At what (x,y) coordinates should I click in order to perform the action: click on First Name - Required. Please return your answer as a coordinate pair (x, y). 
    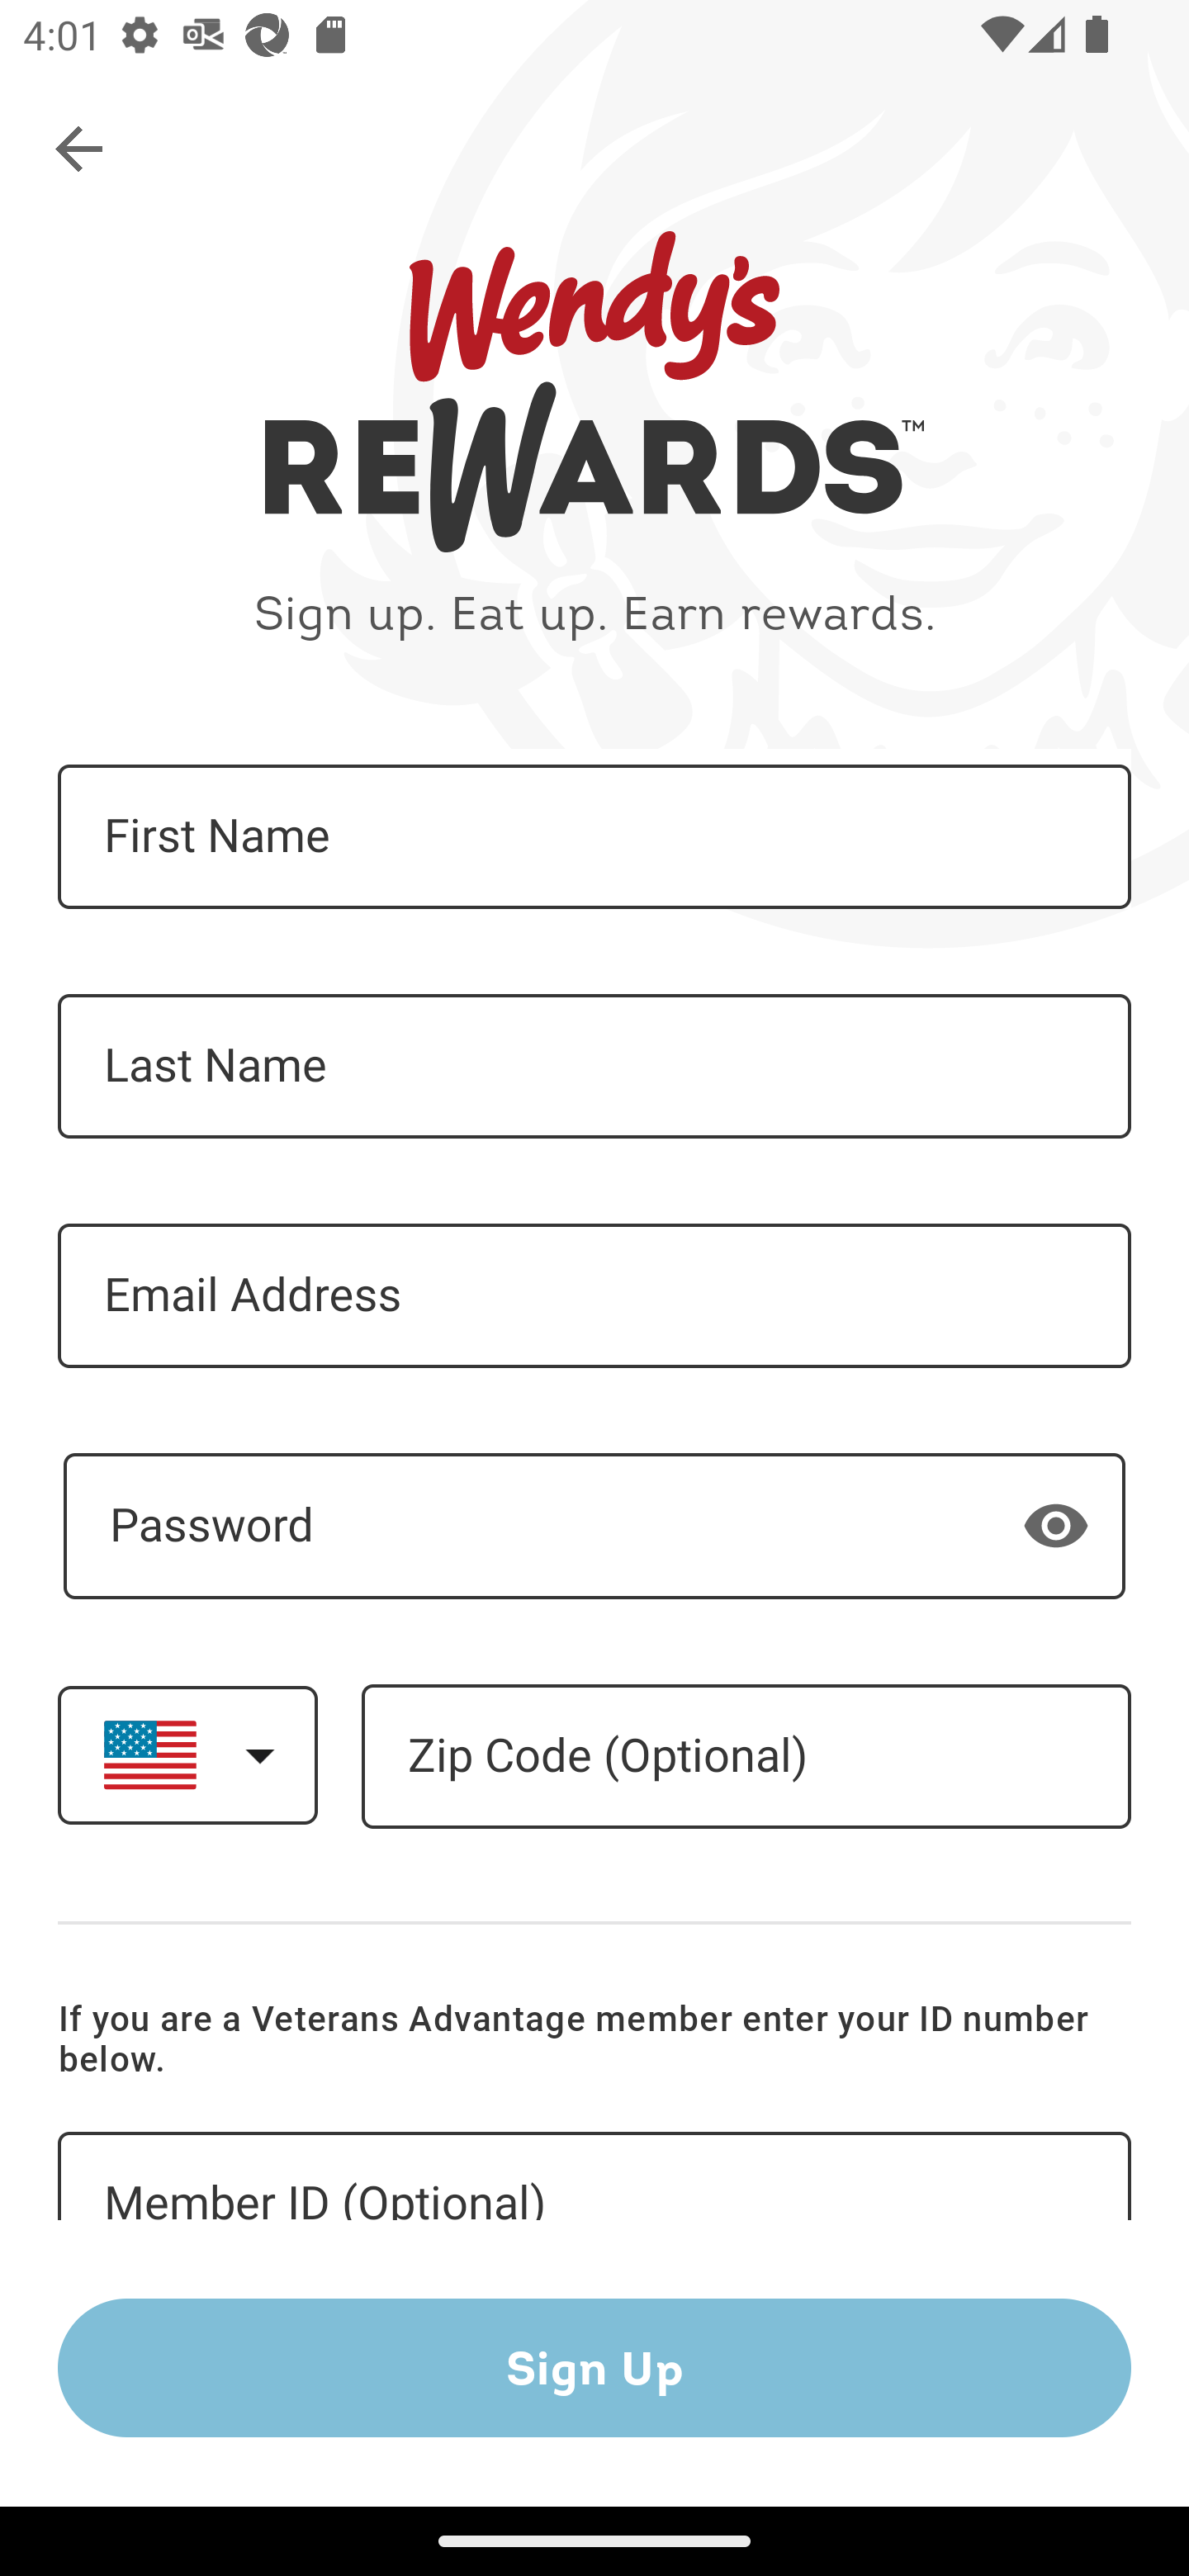
    Looking at the image, I should click on (594, 837).